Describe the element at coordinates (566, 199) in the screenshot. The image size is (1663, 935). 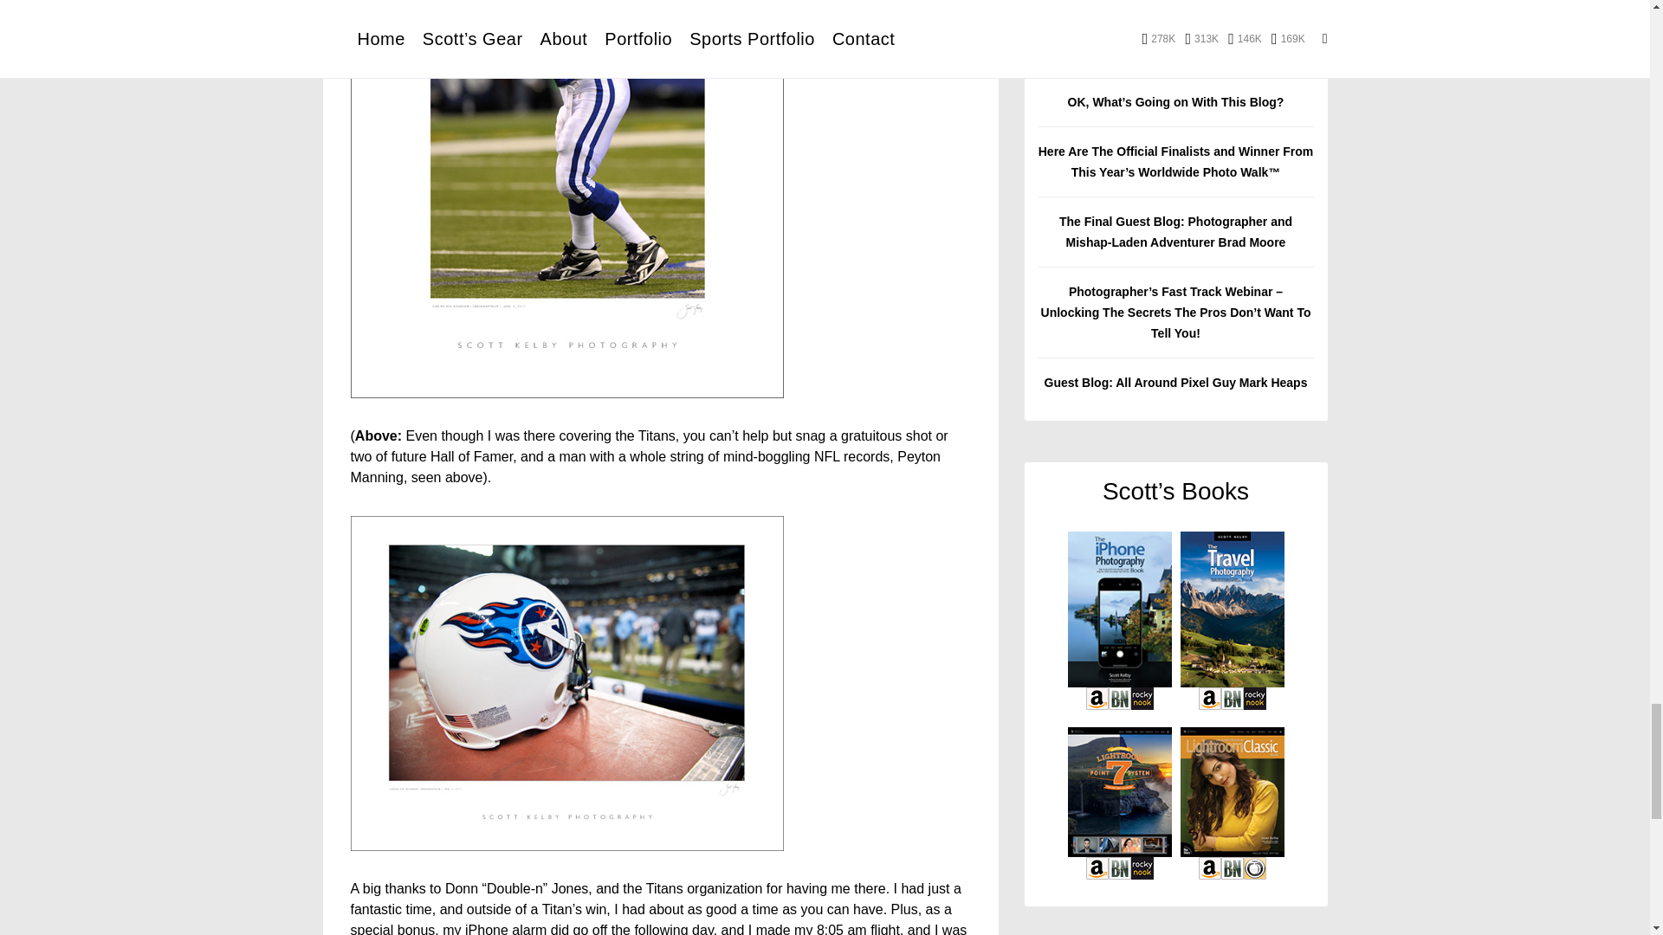
I see `ColtTitans10a` at that location.